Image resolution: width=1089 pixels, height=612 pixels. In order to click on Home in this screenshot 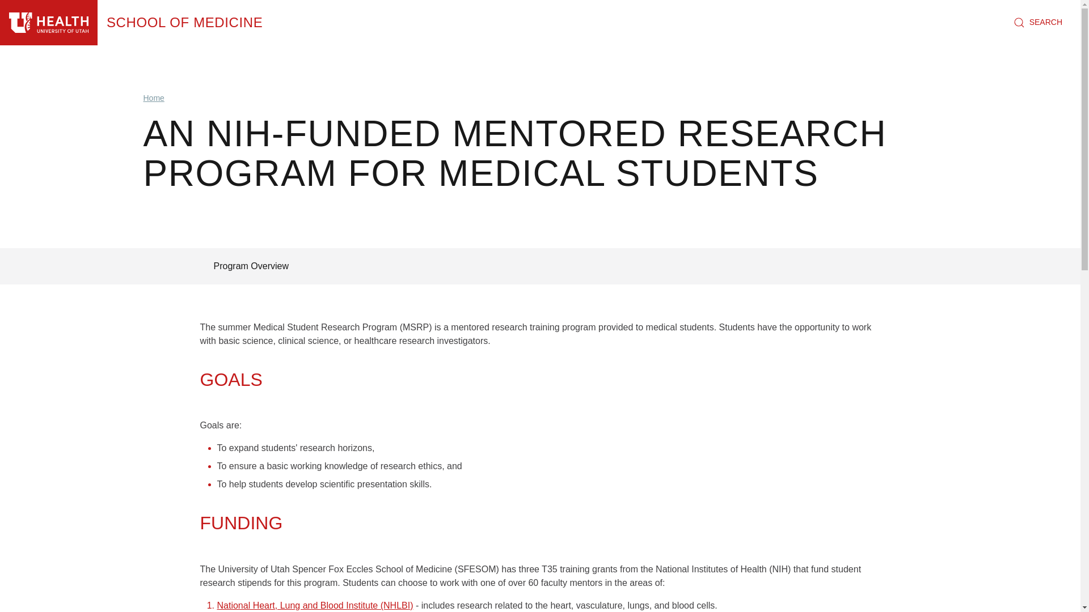, I will do `click(153, 98)`.